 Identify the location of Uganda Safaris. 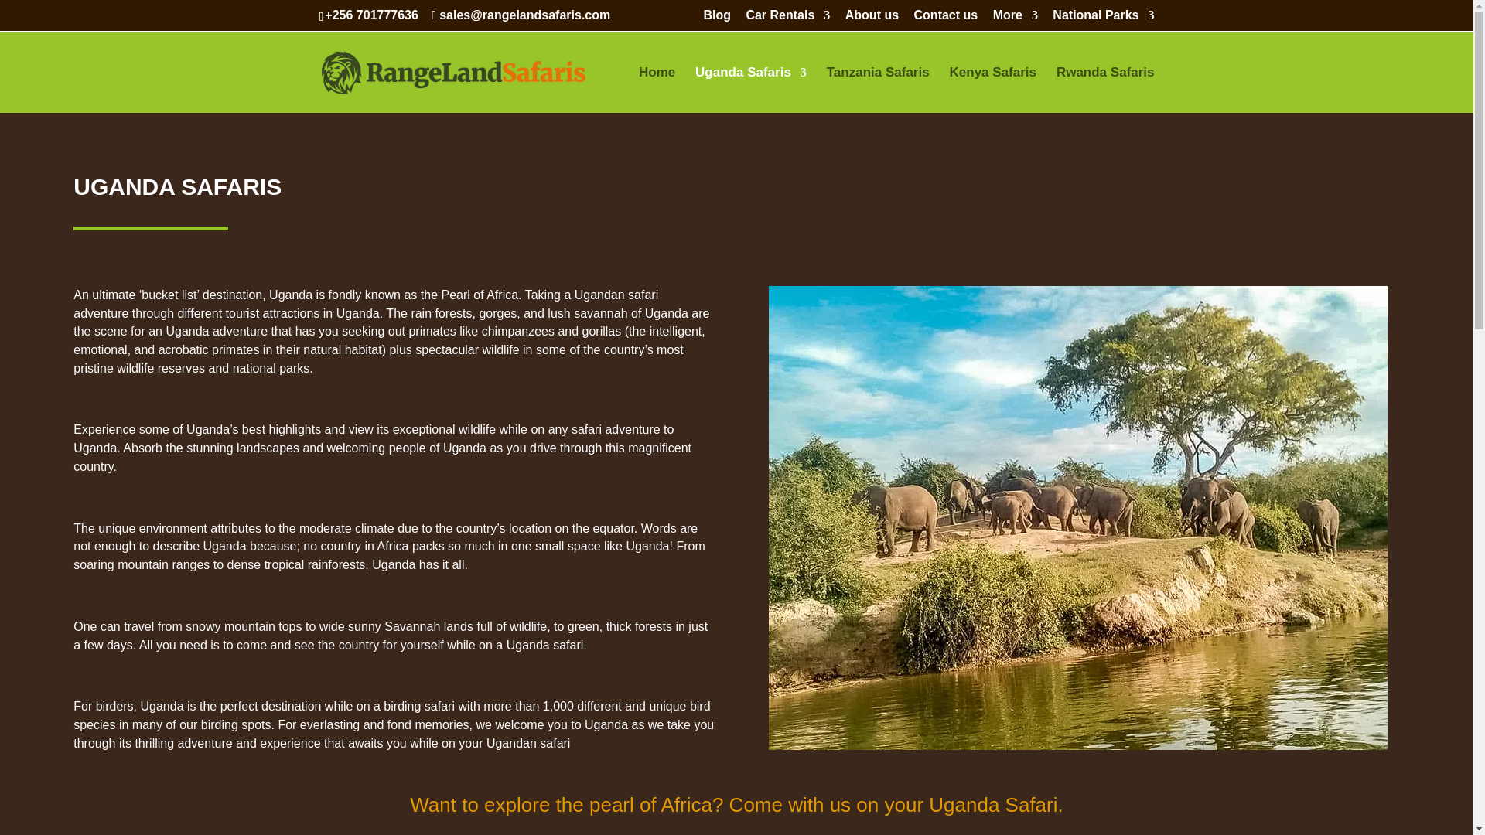
(750, 90).